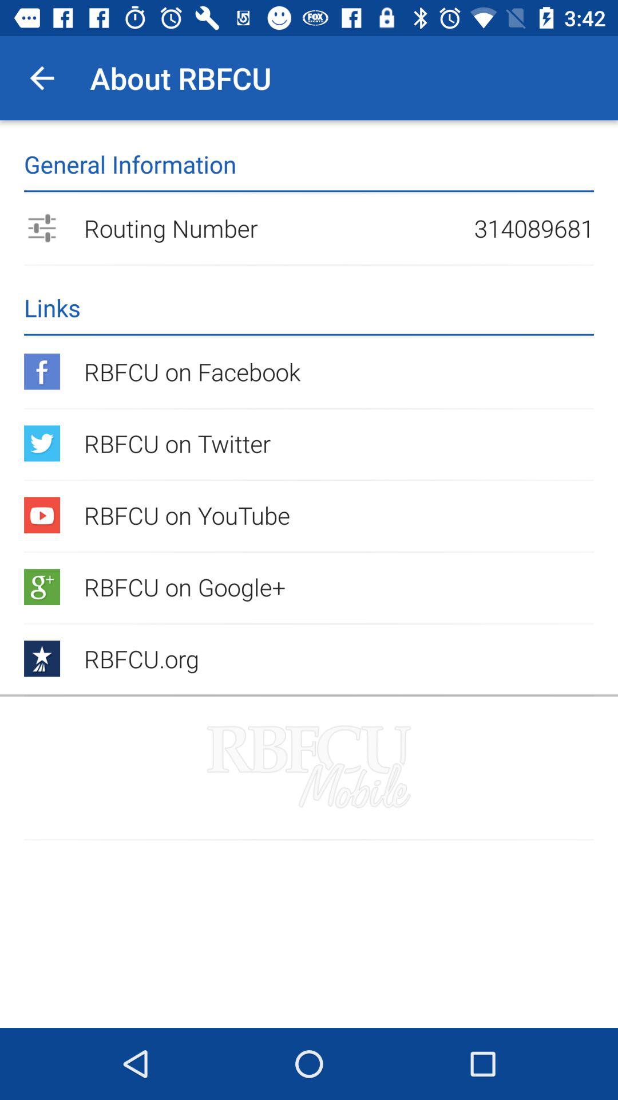 This screenshot has height=1100, width=618. I want to click on press app next to about rbfcu app, so click(42, 78).